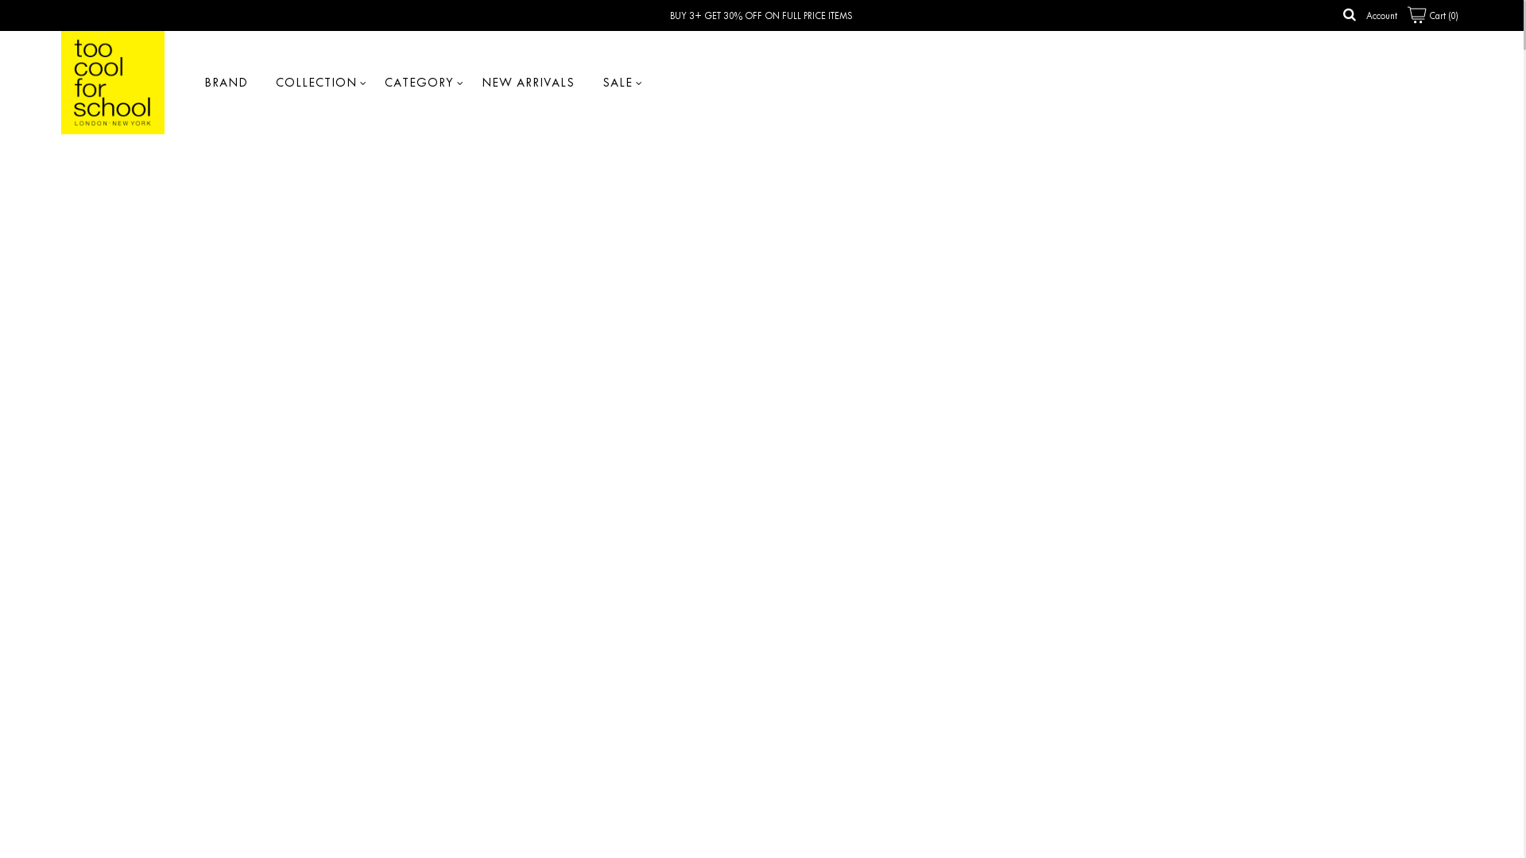  What do you see at coordinates (1381, 16) in the screenshot?
I see `Account` at bounding box center [1381, 16].